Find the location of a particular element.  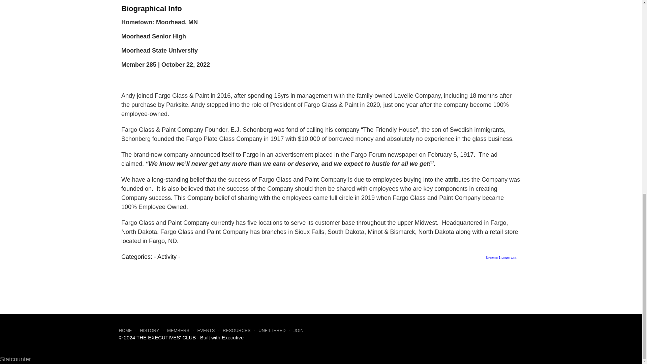

MEMBERS is located at coordinates (182, 330).